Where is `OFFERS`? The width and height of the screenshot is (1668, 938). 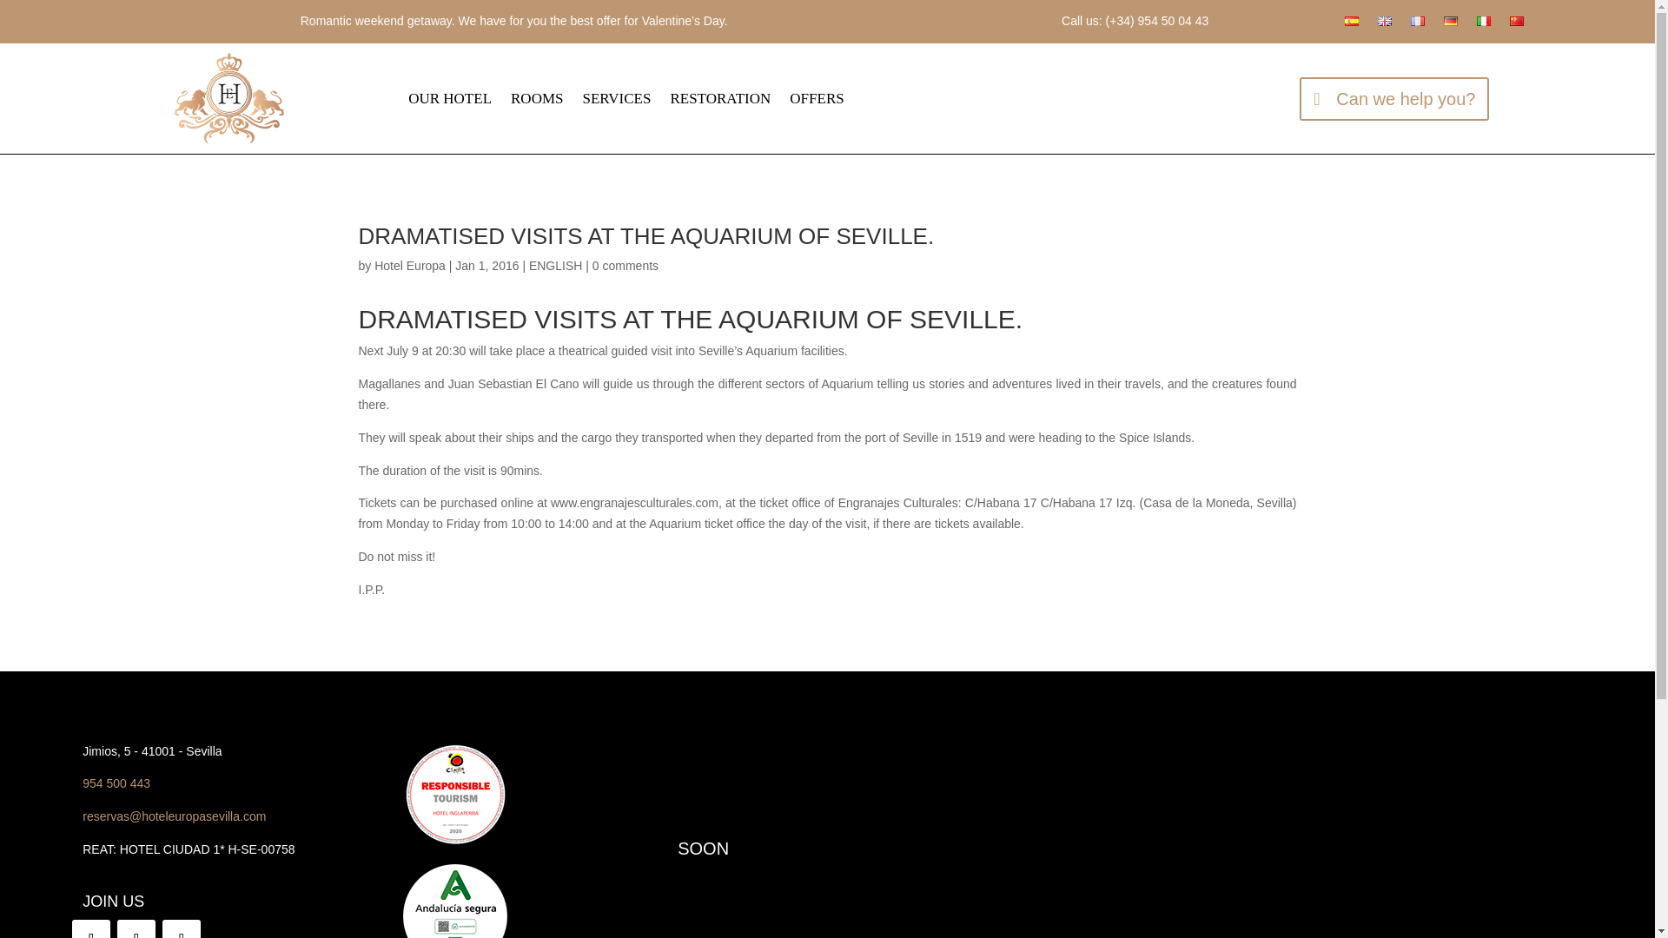 OFFERS is located at coordinates (817, 99).